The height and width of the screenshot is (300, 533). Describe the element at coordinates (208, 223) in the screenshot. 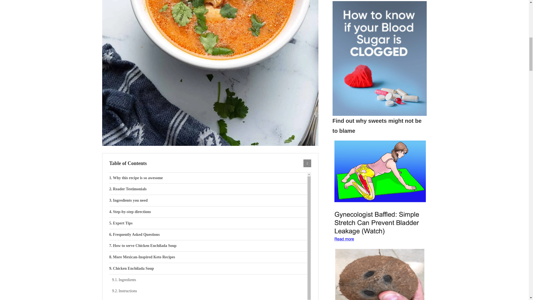

I see `Expert Tips` at that location.